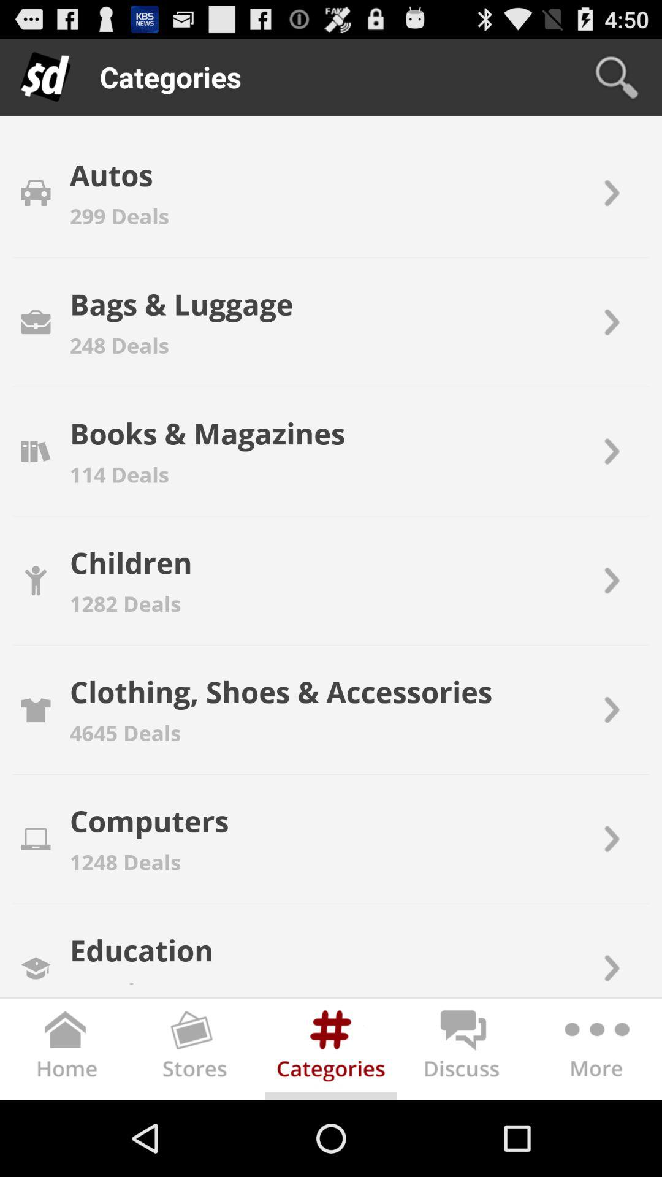 The height and width of the screenshot is (1177, 662). What do you see at coordinates (596, 1052) in the screenshot?
I see `see more options` at bounding box center [596, 1052].